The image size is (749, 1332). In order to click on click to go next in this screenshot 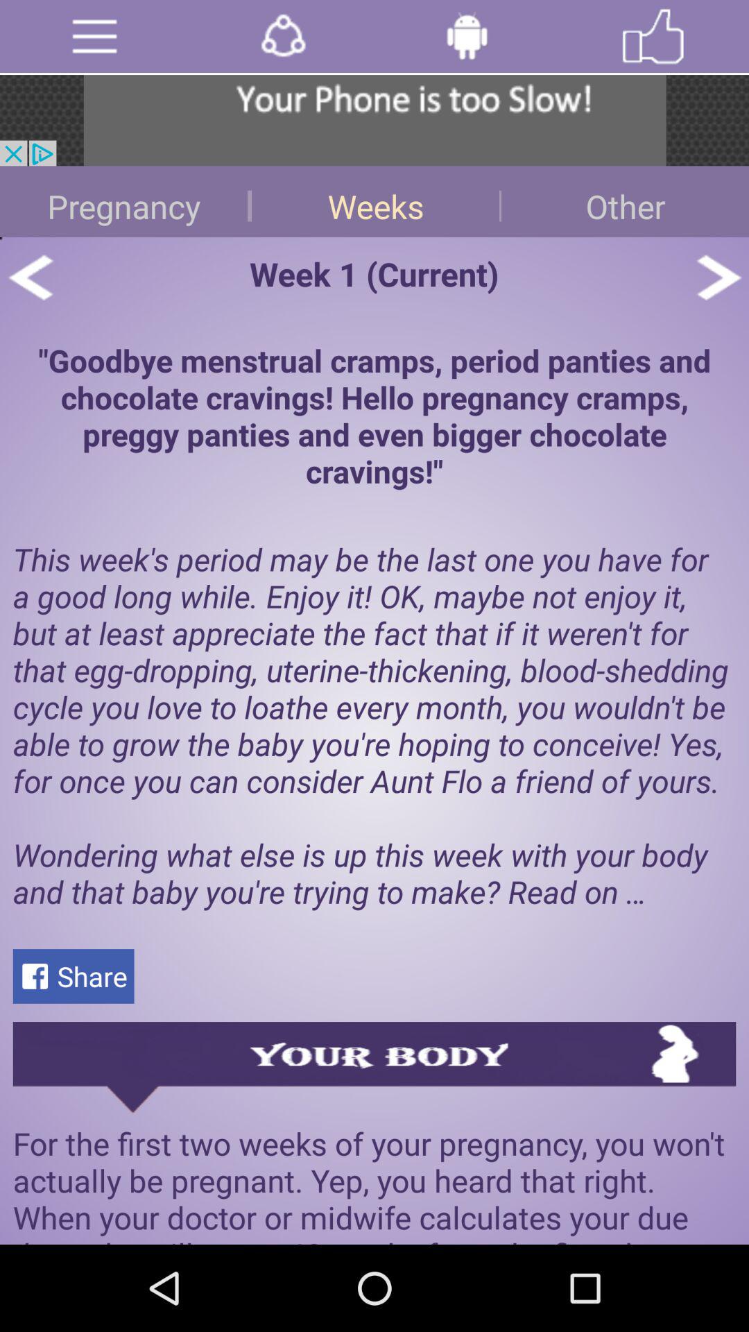, I will do `click(718, 277)`.